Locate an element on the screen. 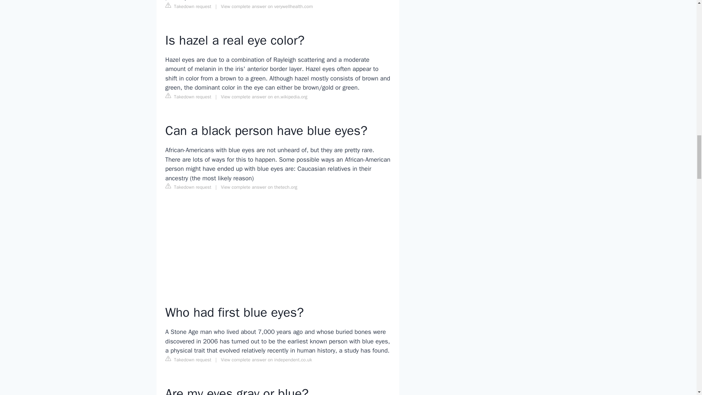  View complete answer on verywellhealth.com is located at coordinates (267, 6).